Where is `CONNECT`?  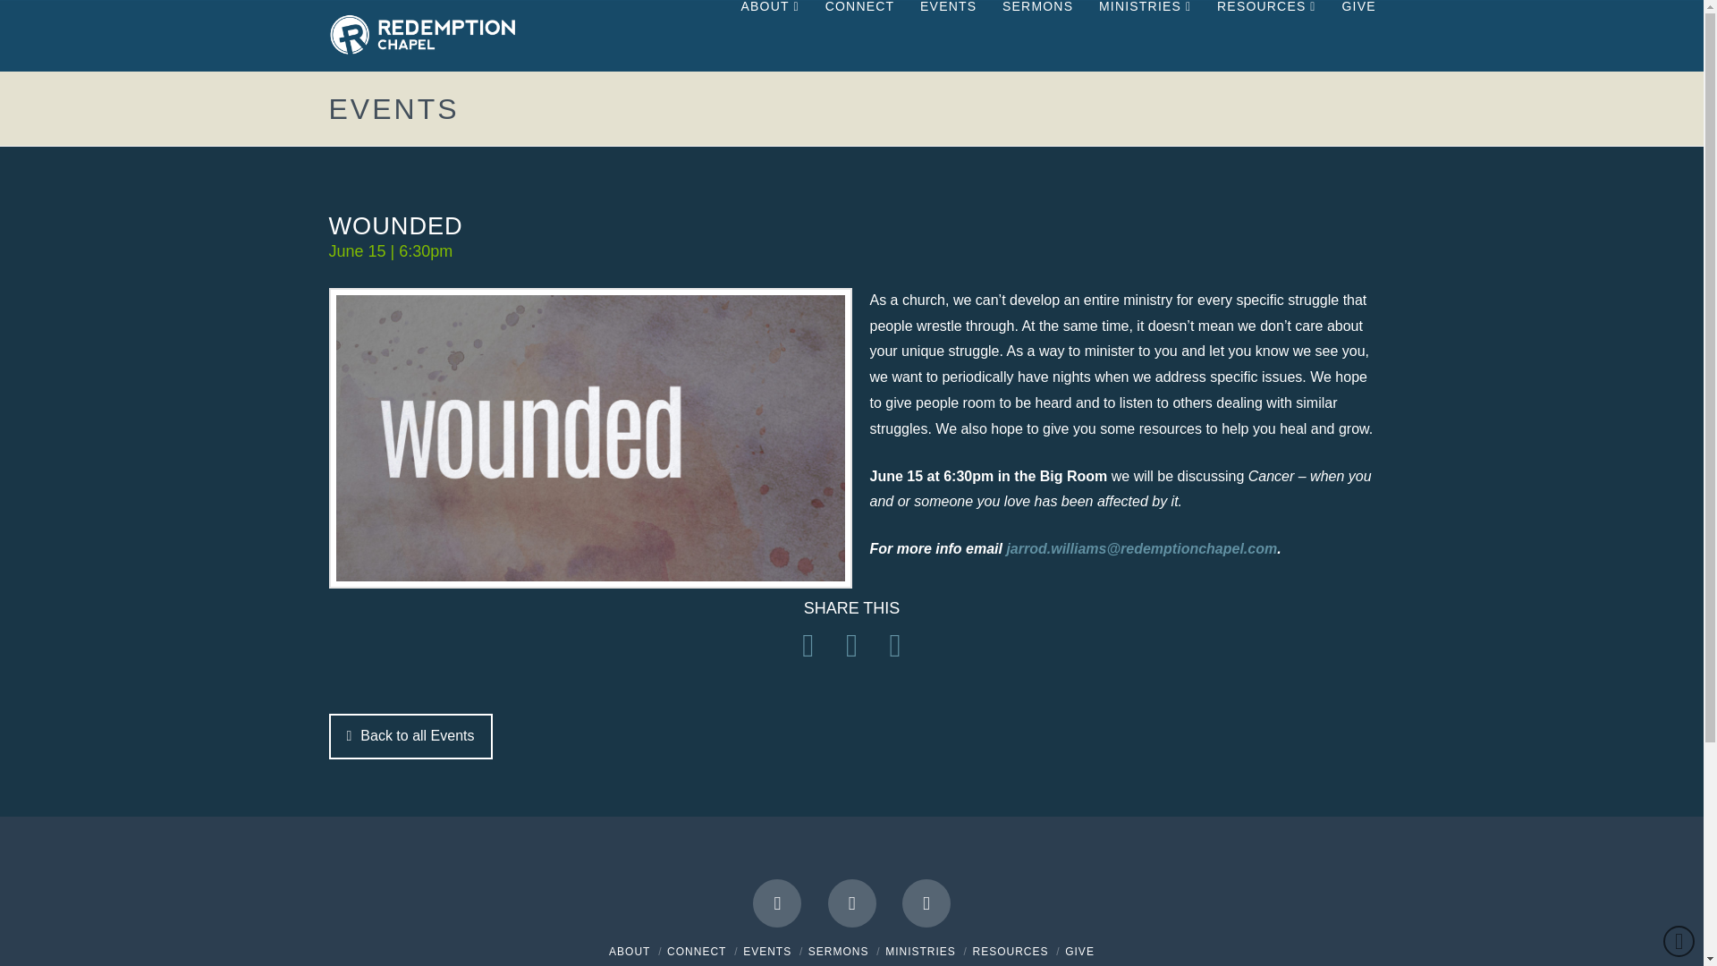 CONNECT is located at coordinates (858, 36).